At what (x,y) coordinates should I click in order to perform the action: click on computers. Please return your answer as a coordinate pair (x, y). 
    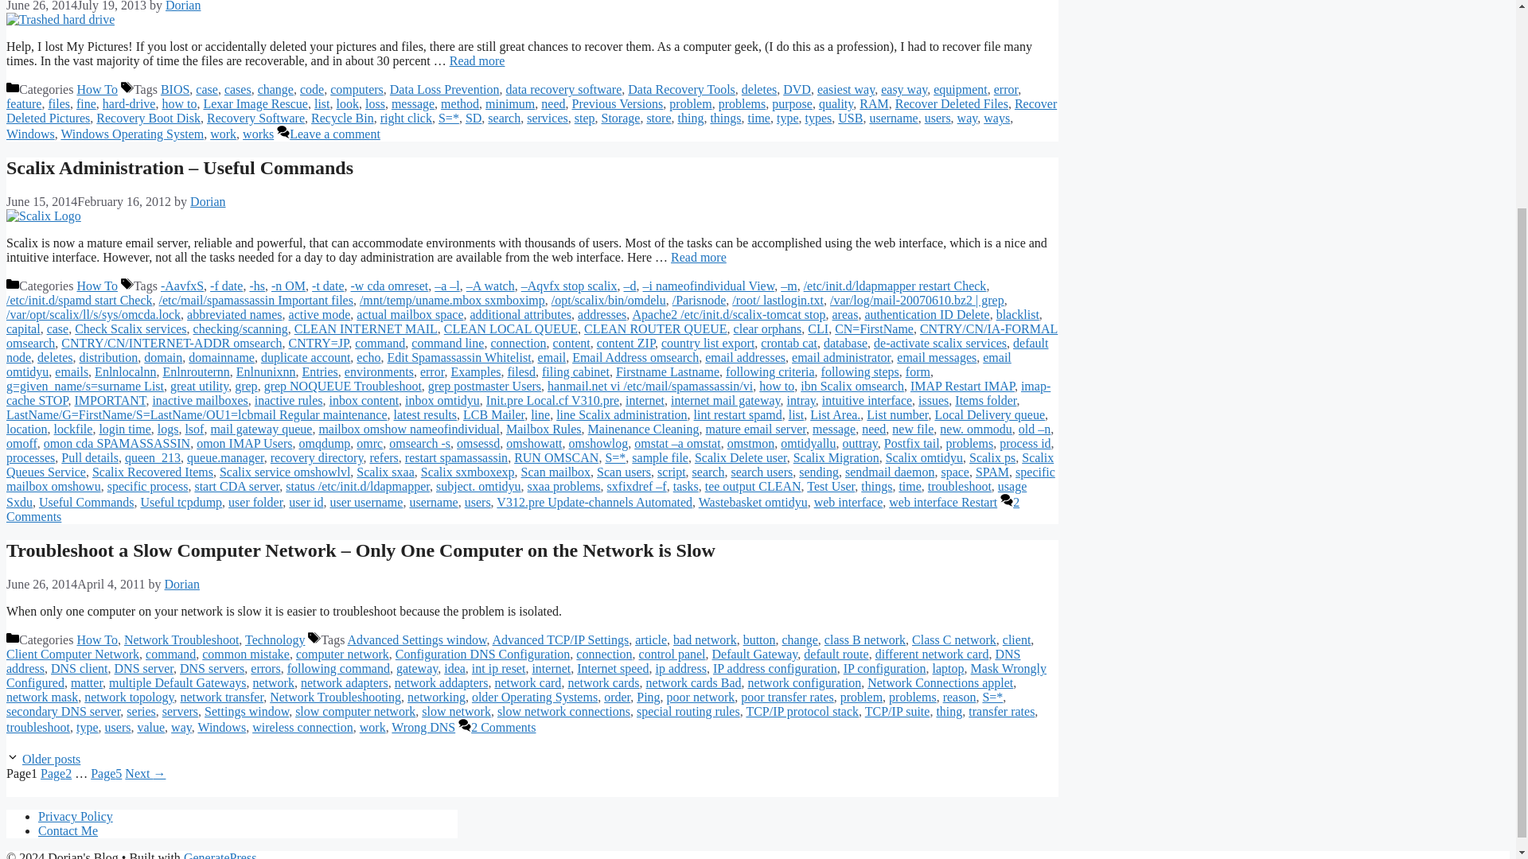
    Looking at the image, I should click on (357, 89).